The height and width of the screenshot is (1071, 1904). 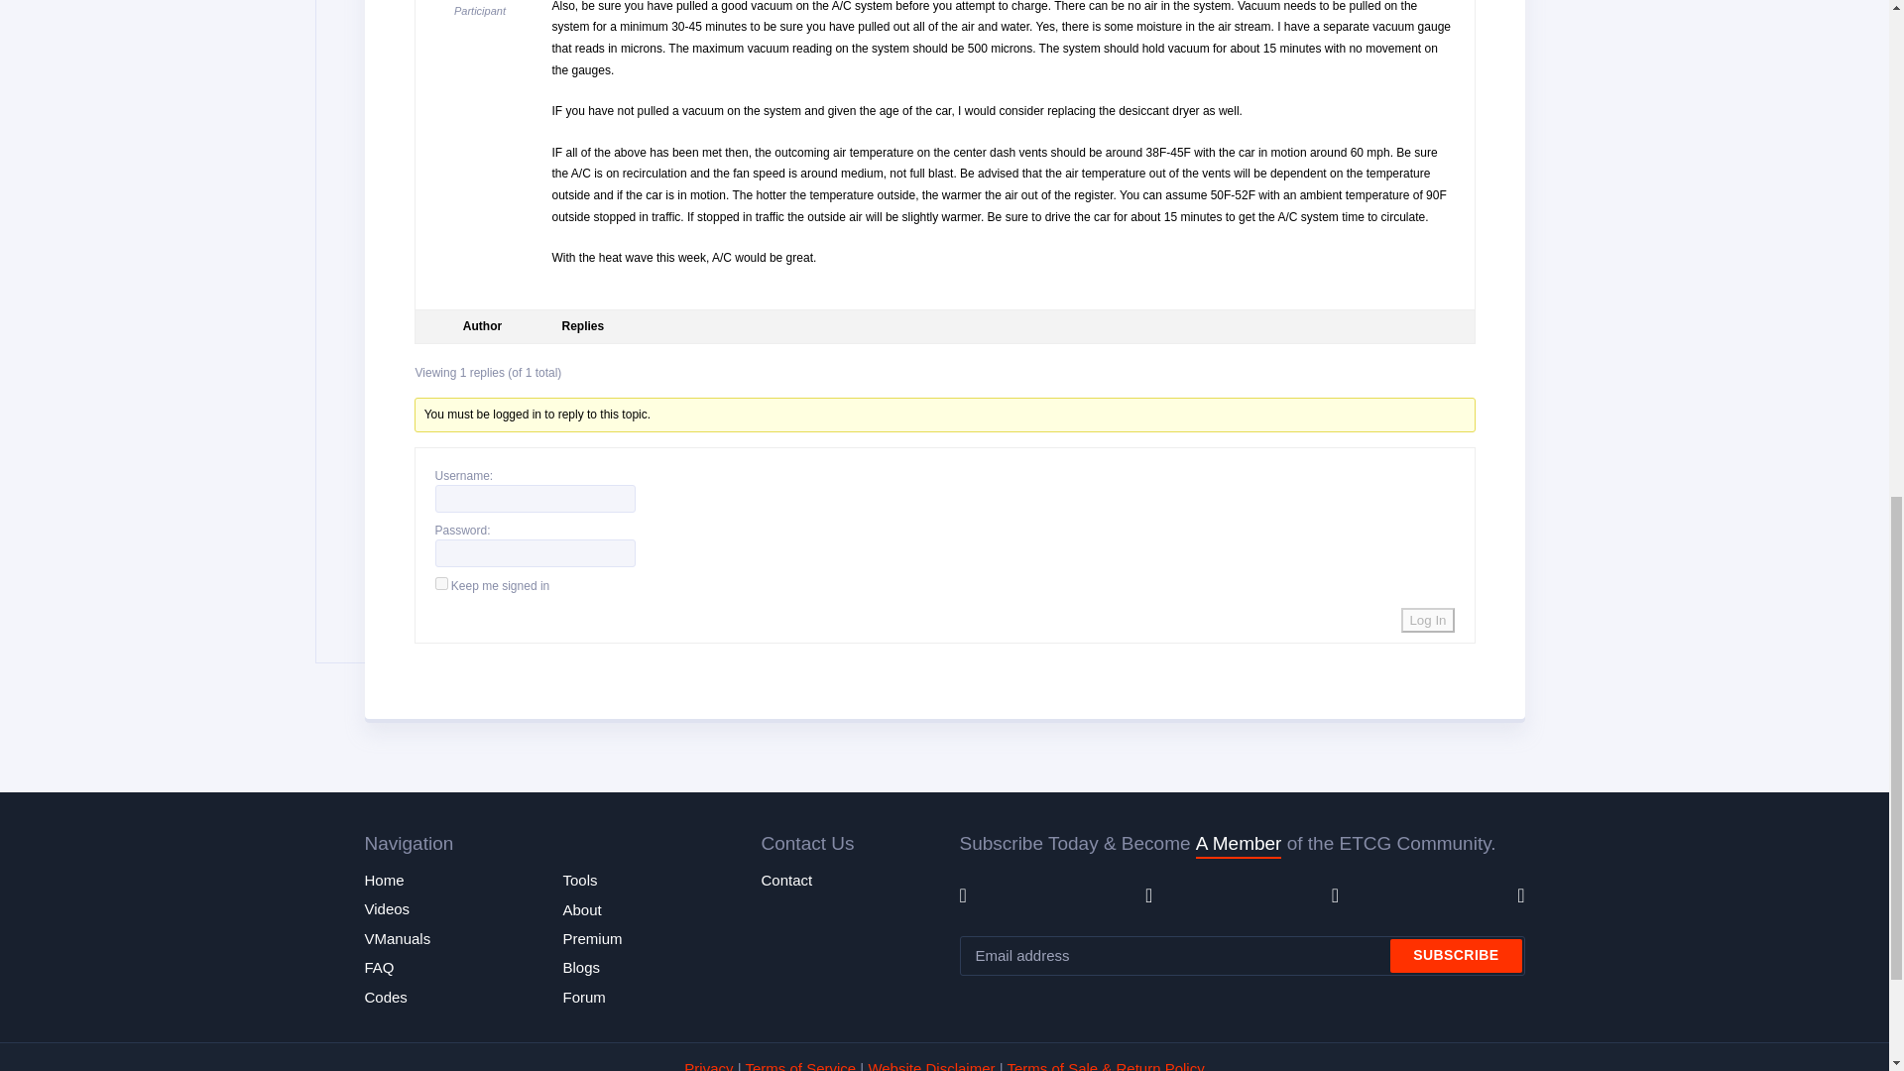 What do you see at coordinates (388, 908) in the screenshot?
I see `Videos` at bounding box center [388, 908].